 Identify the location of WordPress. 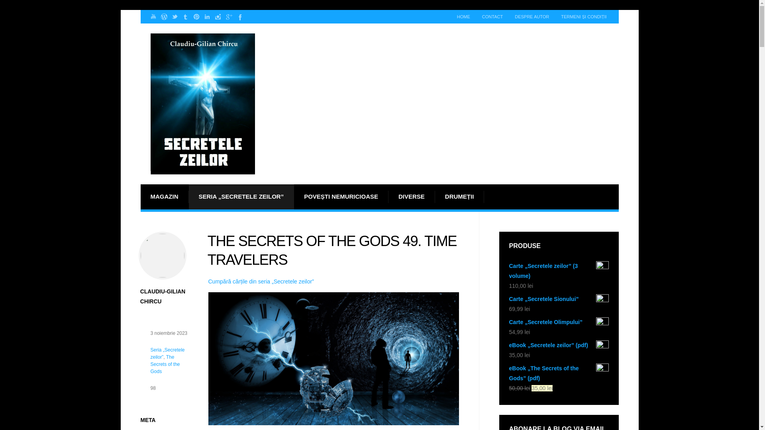
(163, 17).